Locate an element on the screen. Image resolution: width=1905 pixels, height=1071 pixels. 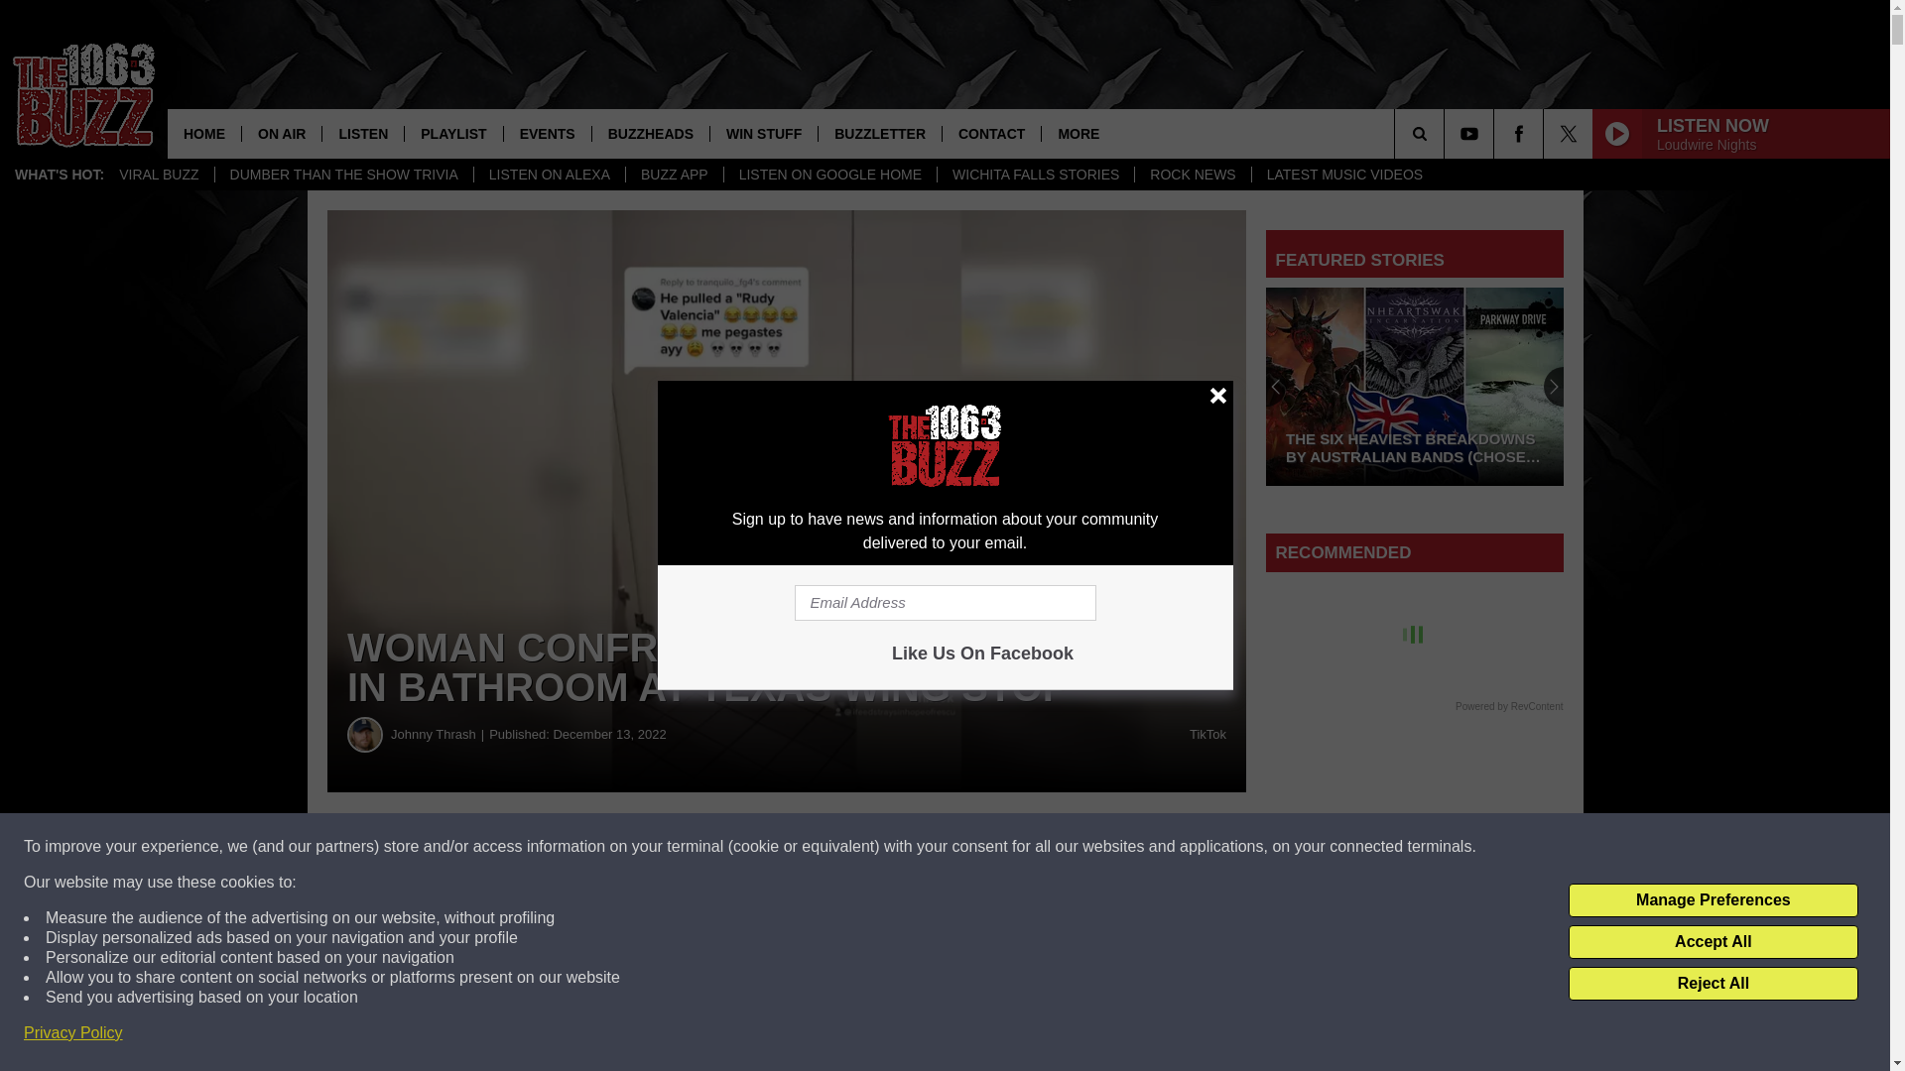
Manage Preferences is located at coordinates (1713, 900).